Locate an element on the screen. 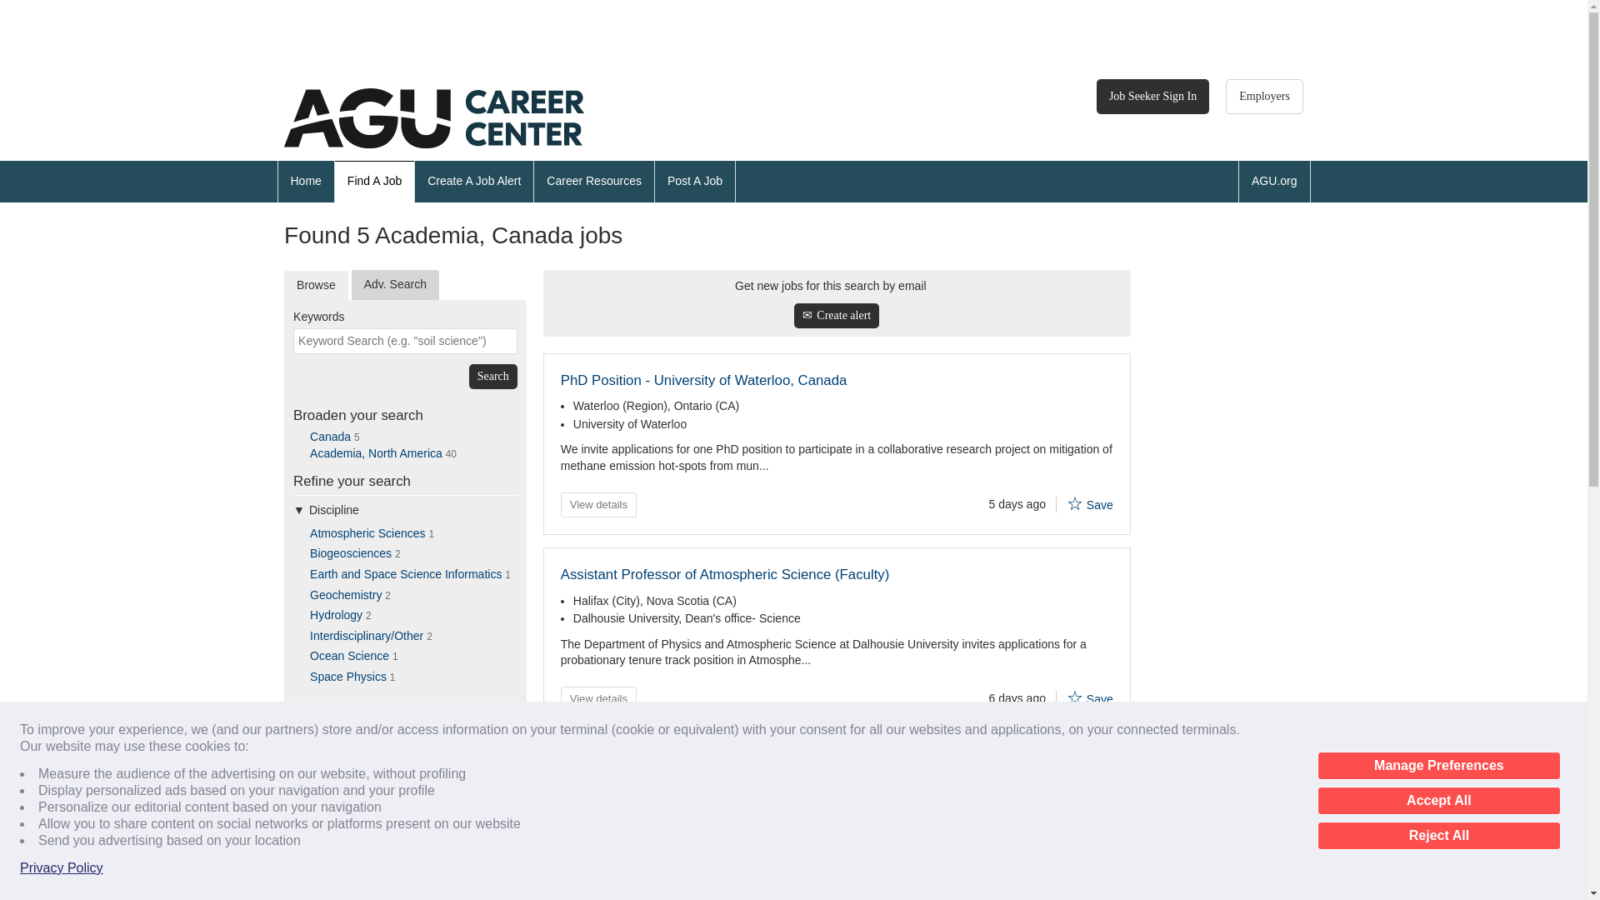 The image size is (1600, 900). Browse is located at coordinates (317, 285).